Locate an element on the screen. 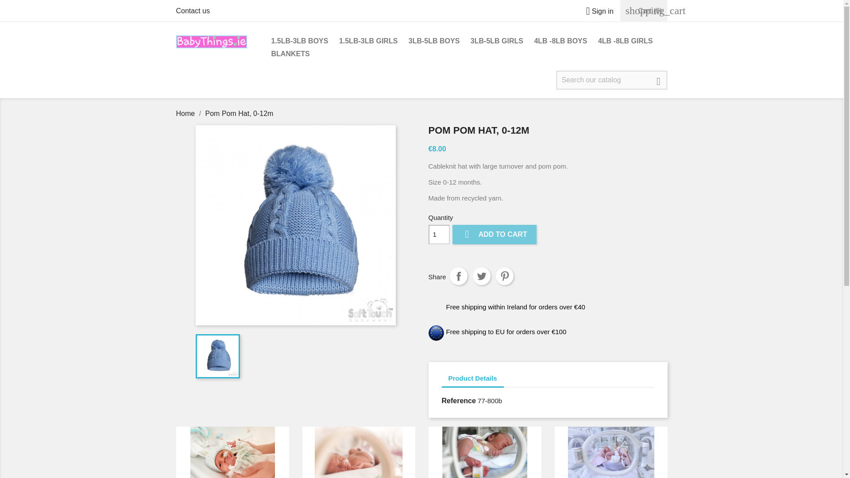  Pom Pom Hat, 0-12m is located at coordinates (240, 113).